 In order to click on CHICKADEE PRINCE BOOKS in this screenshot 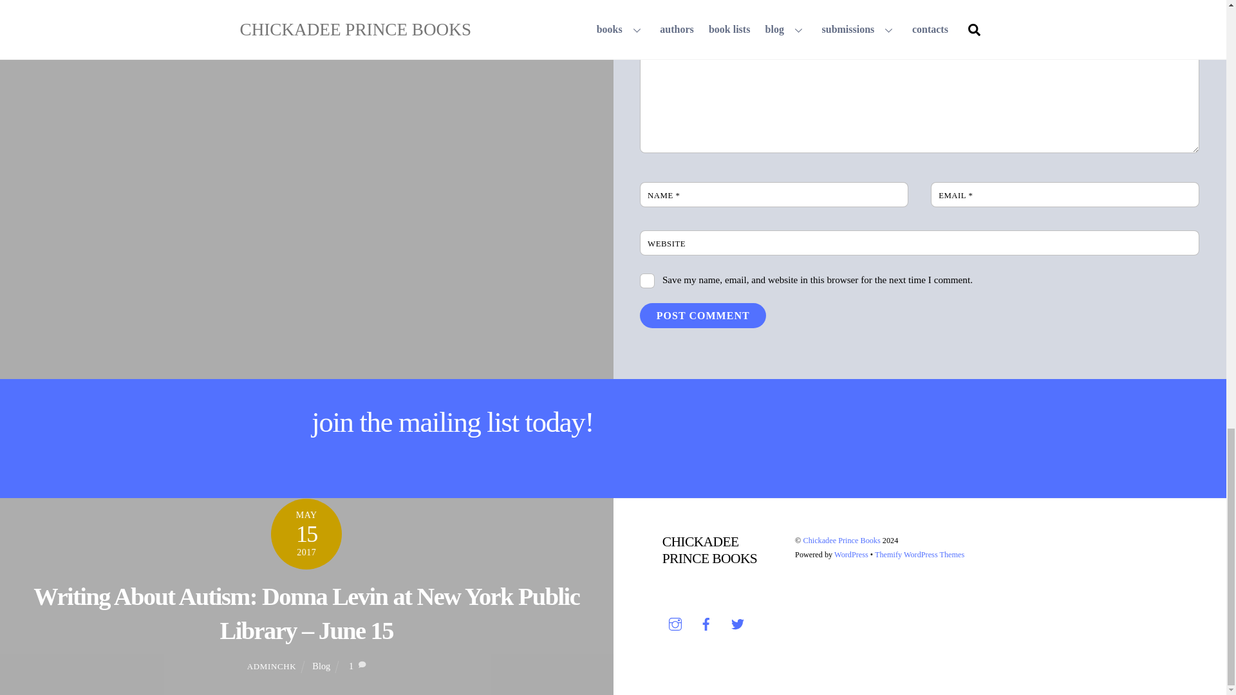, I will do `click(709, 550)`.